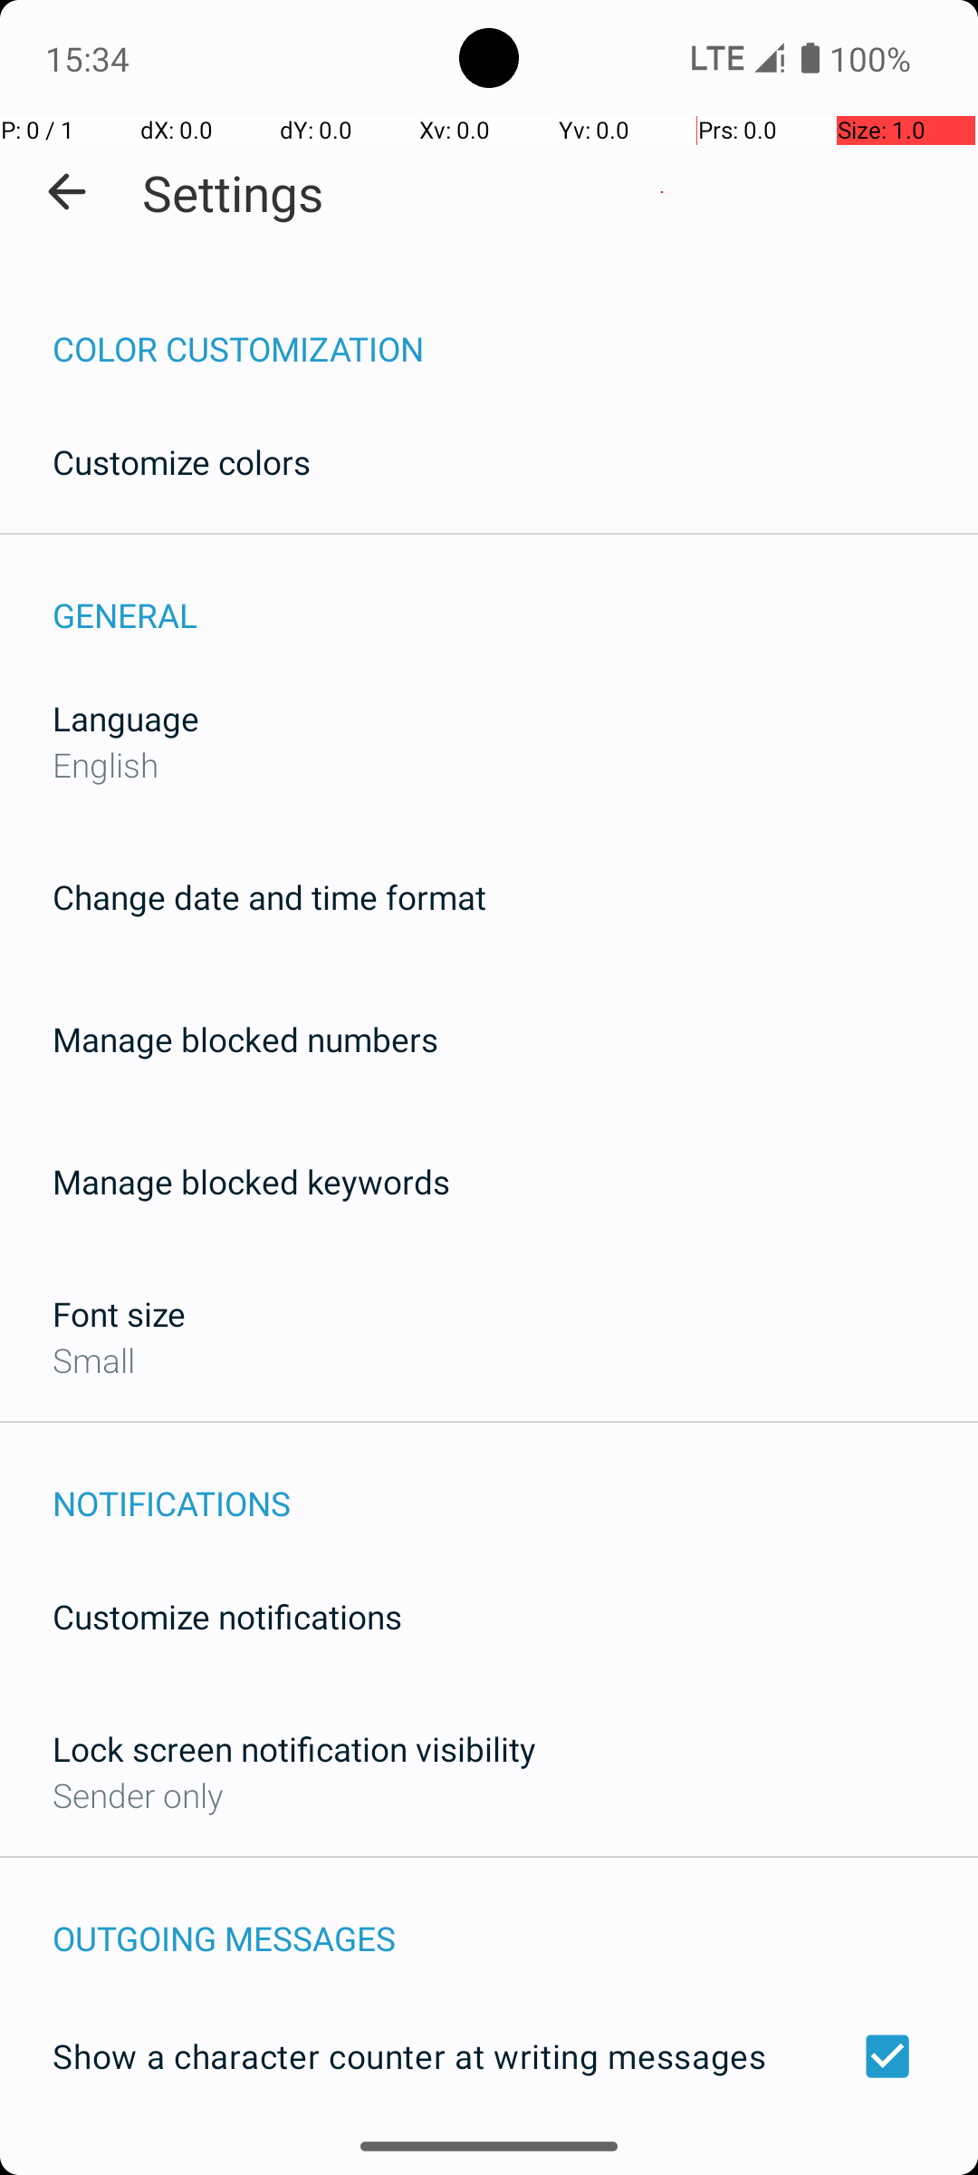 This screenshot has width=978, height=2175. I want to click on Change date and time format, so click(270, 897).